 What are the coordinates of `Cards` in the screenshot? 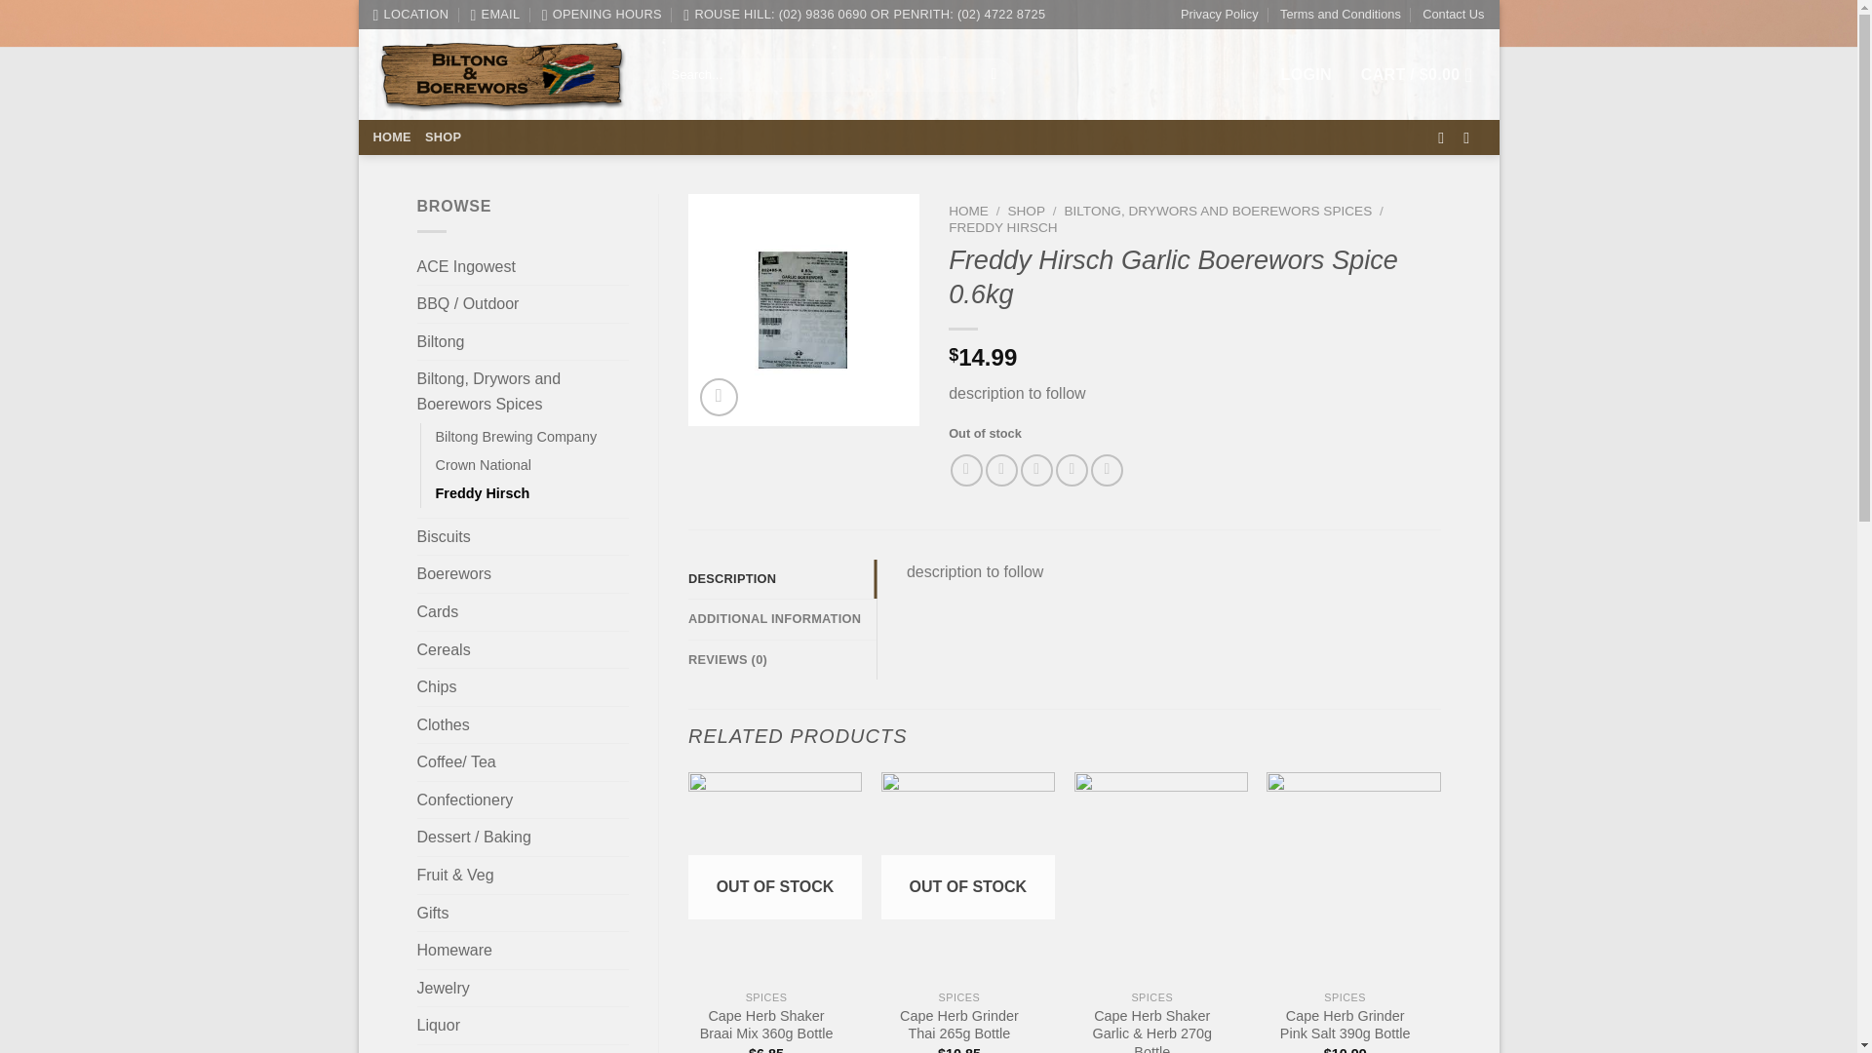 It's located at (523, 612).